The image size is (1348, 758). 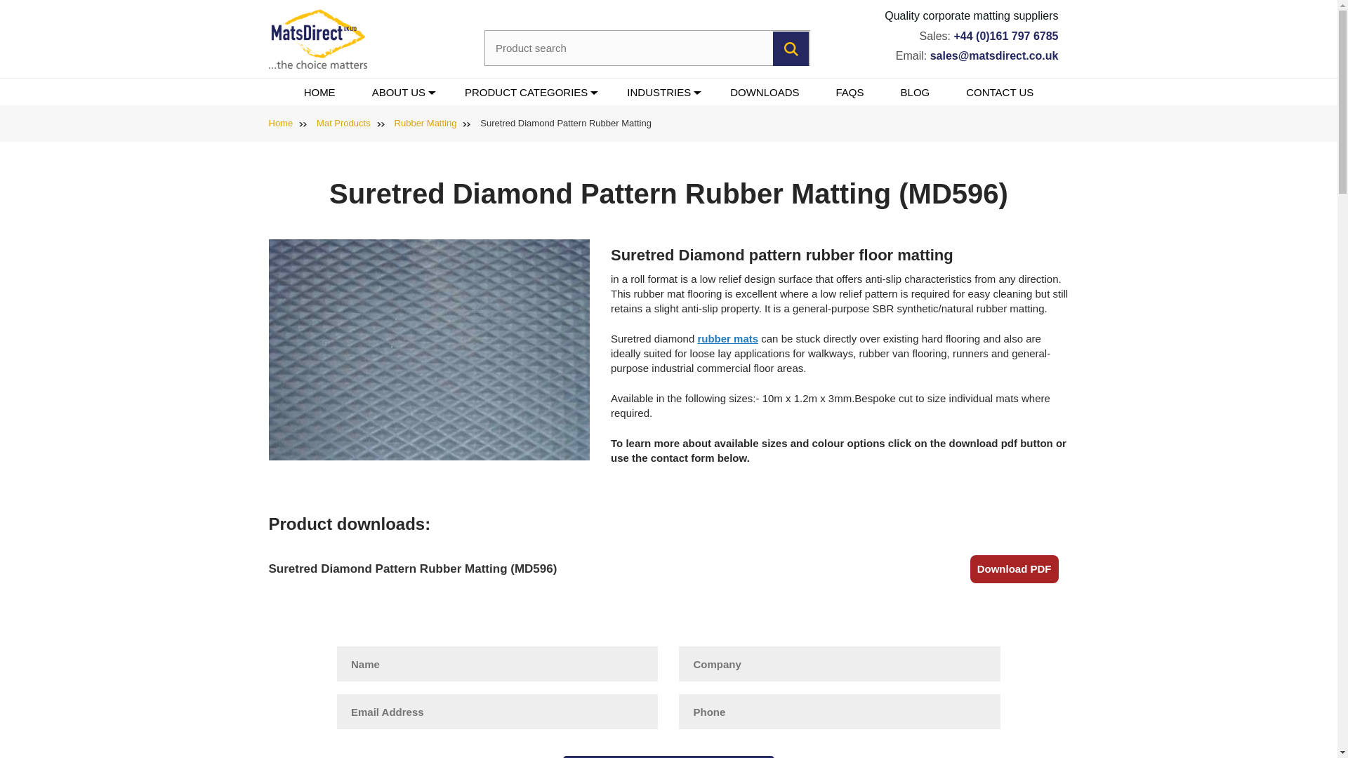 What do you see at coordinates (344, 123) in the screenshot?
I see `Mat Products` at bounding box center [344, 123].